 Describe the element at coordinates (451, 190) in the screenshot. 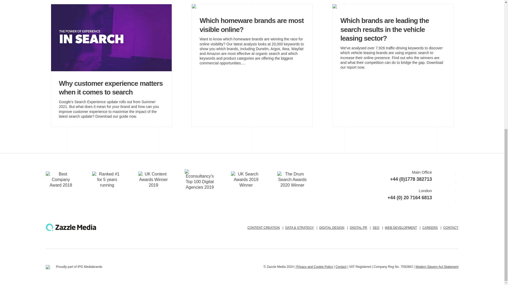

I see `LinkedIn` at that location.